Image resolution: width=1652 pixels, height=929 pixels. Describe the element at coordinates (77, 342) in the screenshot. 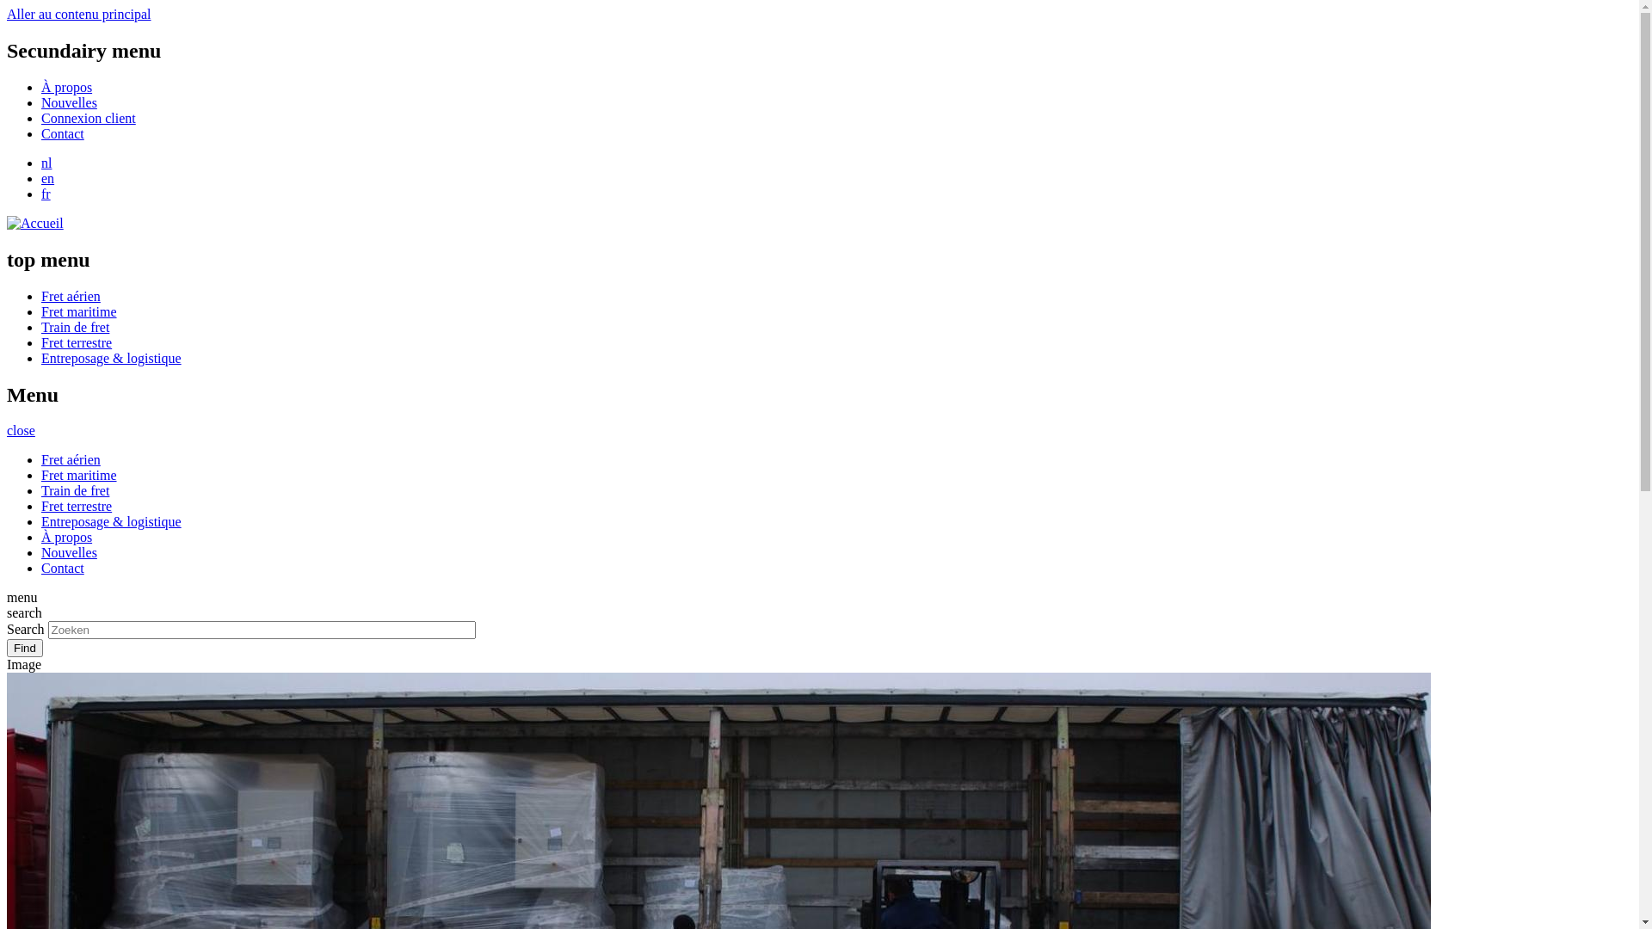

I see `Fret terrestre` at that location.